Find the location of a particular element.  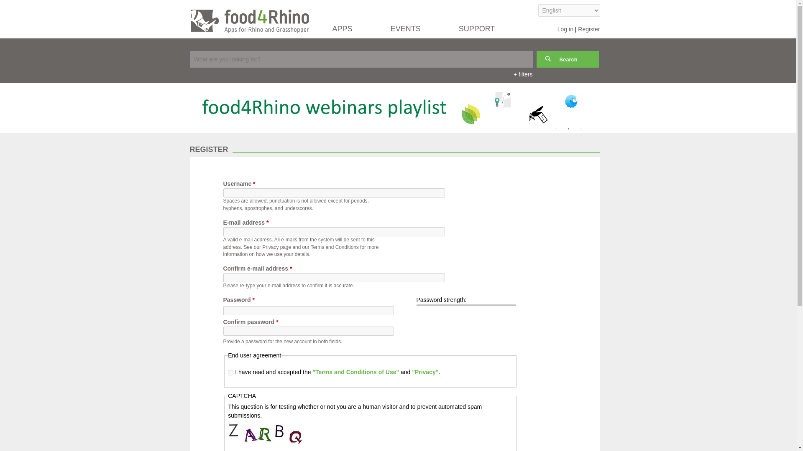

1 is located at coordinates (556, 129).